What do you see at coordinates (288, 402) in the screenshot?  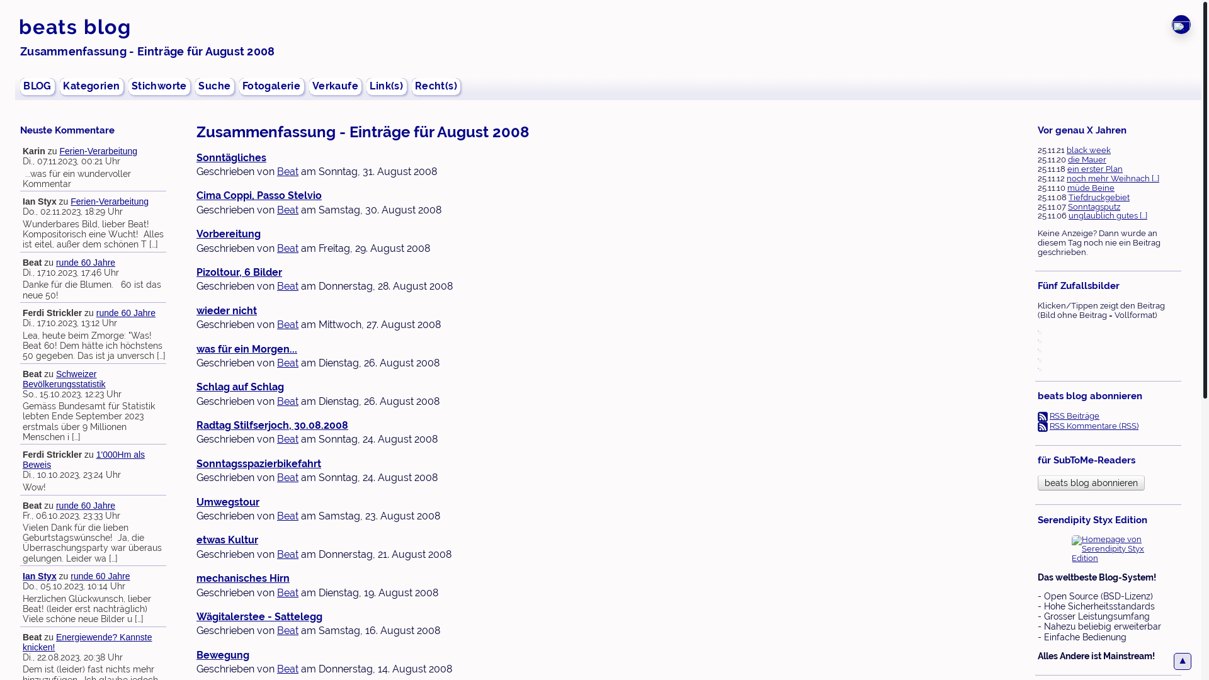 I see `Beat` at bounding box center [288, 402].